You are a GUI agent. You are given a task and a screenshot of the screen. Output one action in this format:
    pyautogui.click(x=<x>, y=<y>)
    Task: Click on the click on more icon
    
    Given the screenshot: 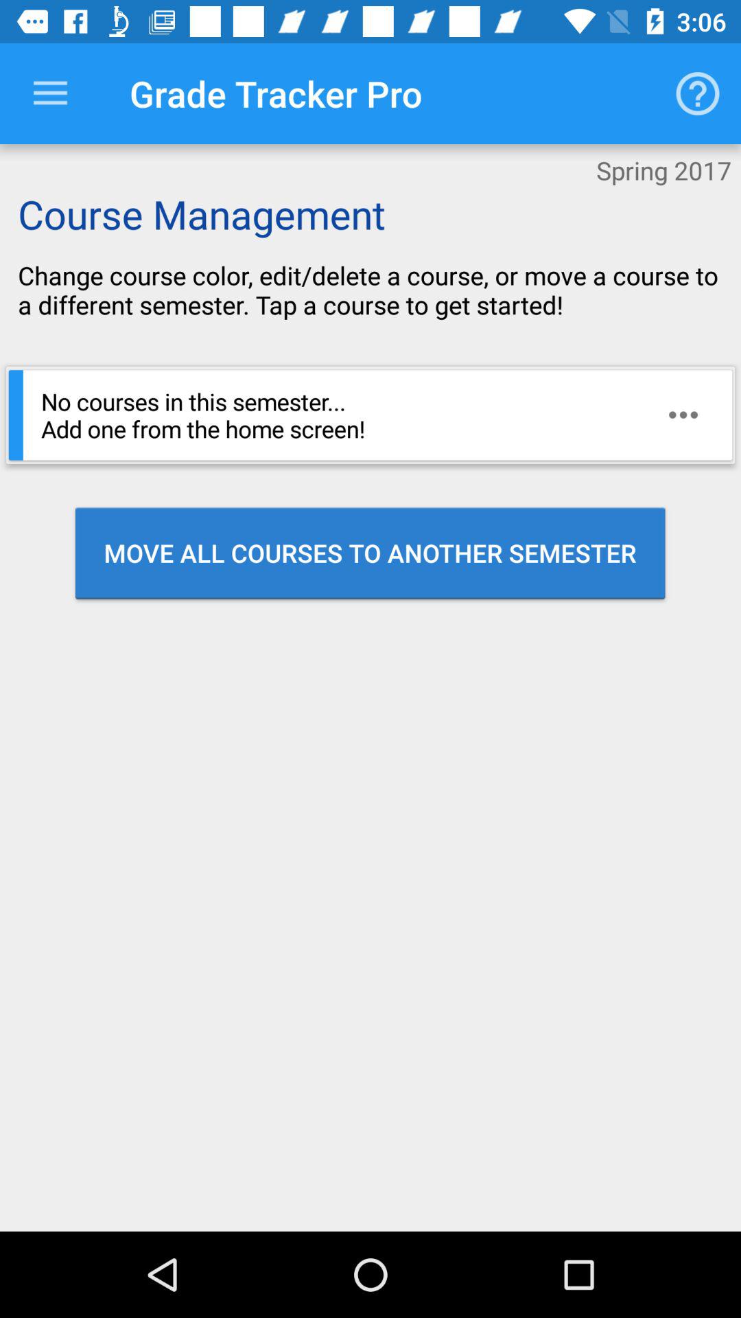 What is the action you would take?
    pyautogui.click(x=683, y=415)
    